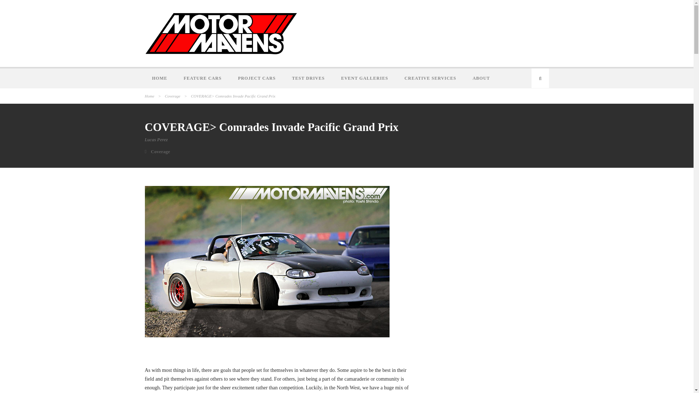  Describe the element at coordinates (173, 96) in the screenshot. I see `Coverage` at that location.